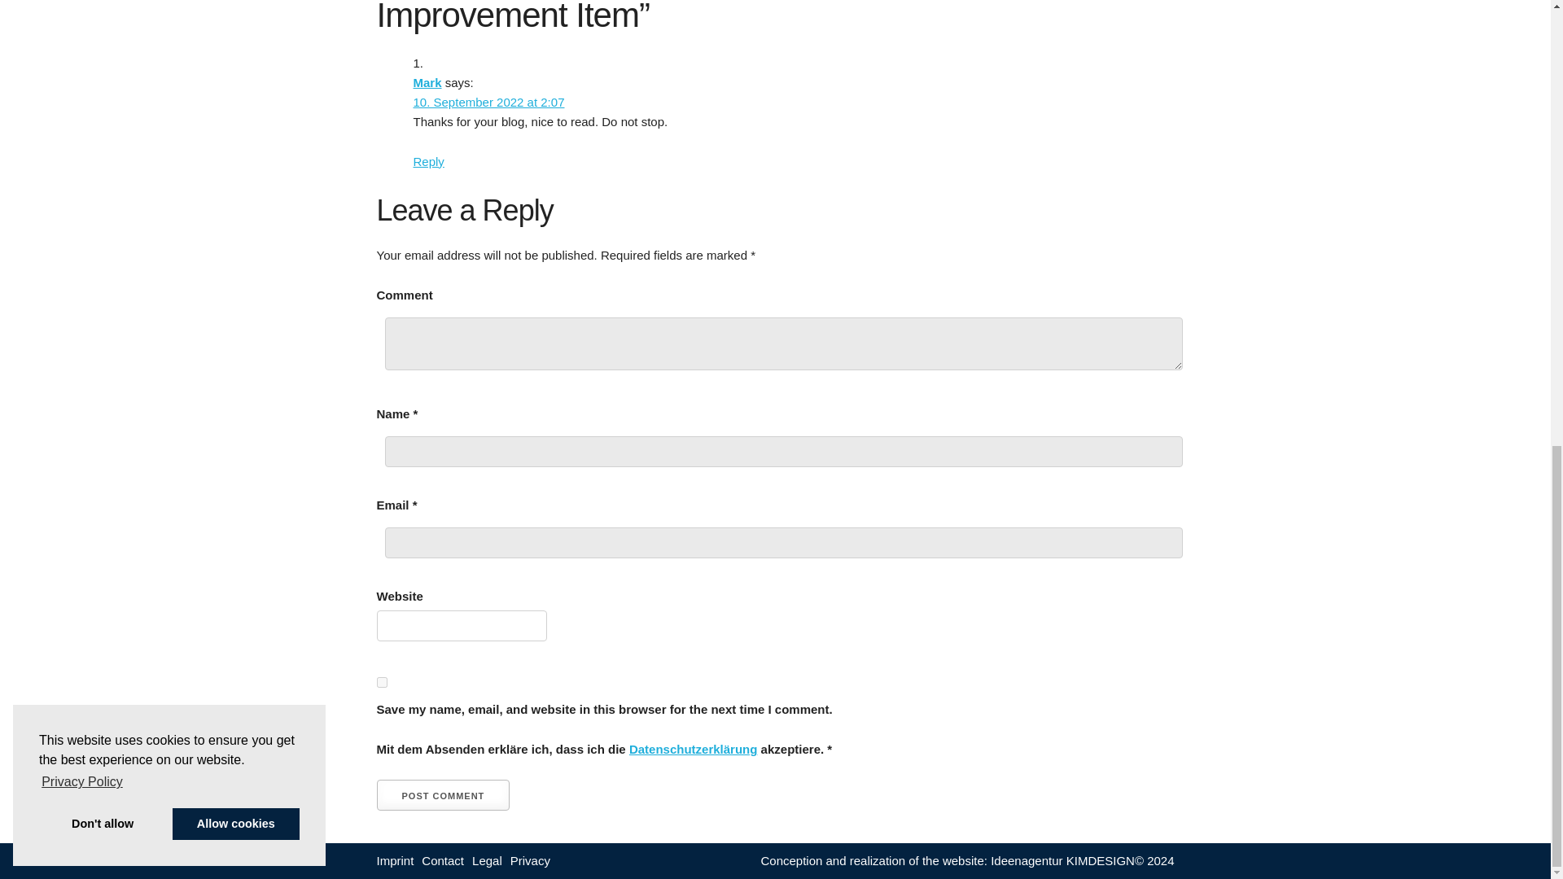  What do you see at coordinates (1062, 859) in the screenshot?
I see `Ideenagentur KIMDESIGN` at bounding box center [1062, 859].